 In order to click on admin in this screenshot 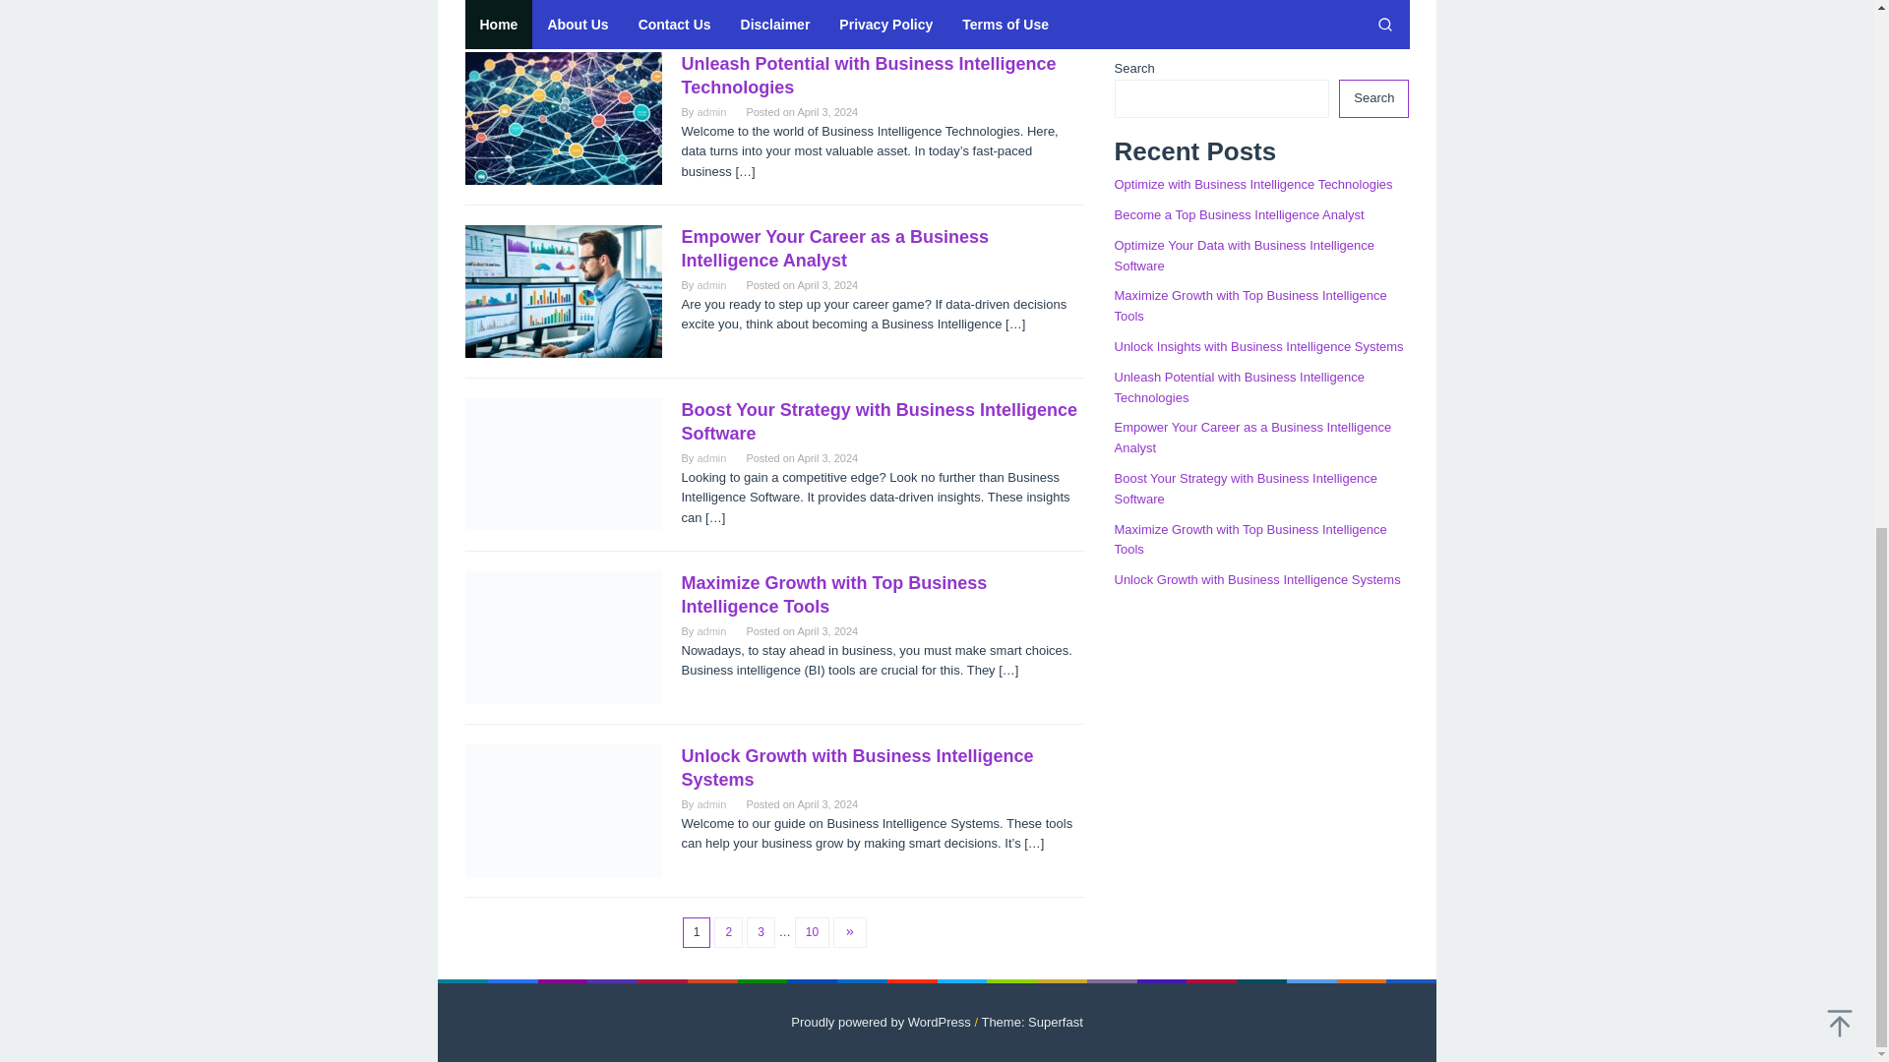, I will do `click(710, 458)`.